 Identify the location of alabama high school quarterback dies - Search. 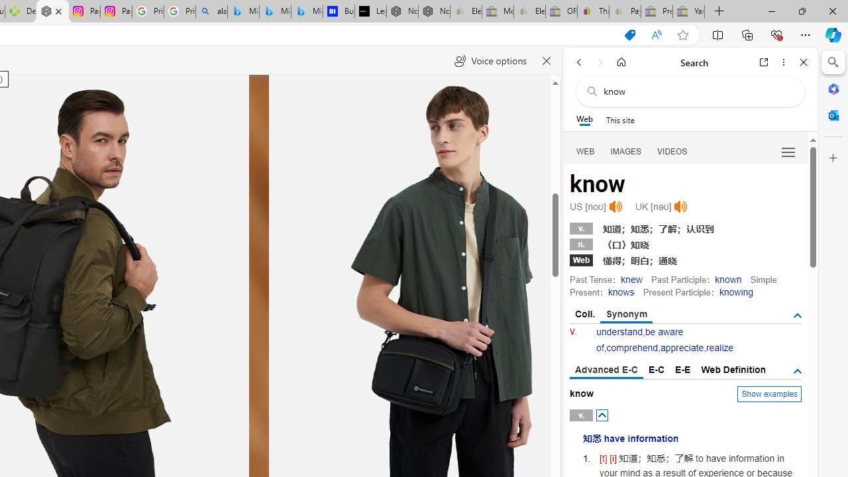
(211, 12).